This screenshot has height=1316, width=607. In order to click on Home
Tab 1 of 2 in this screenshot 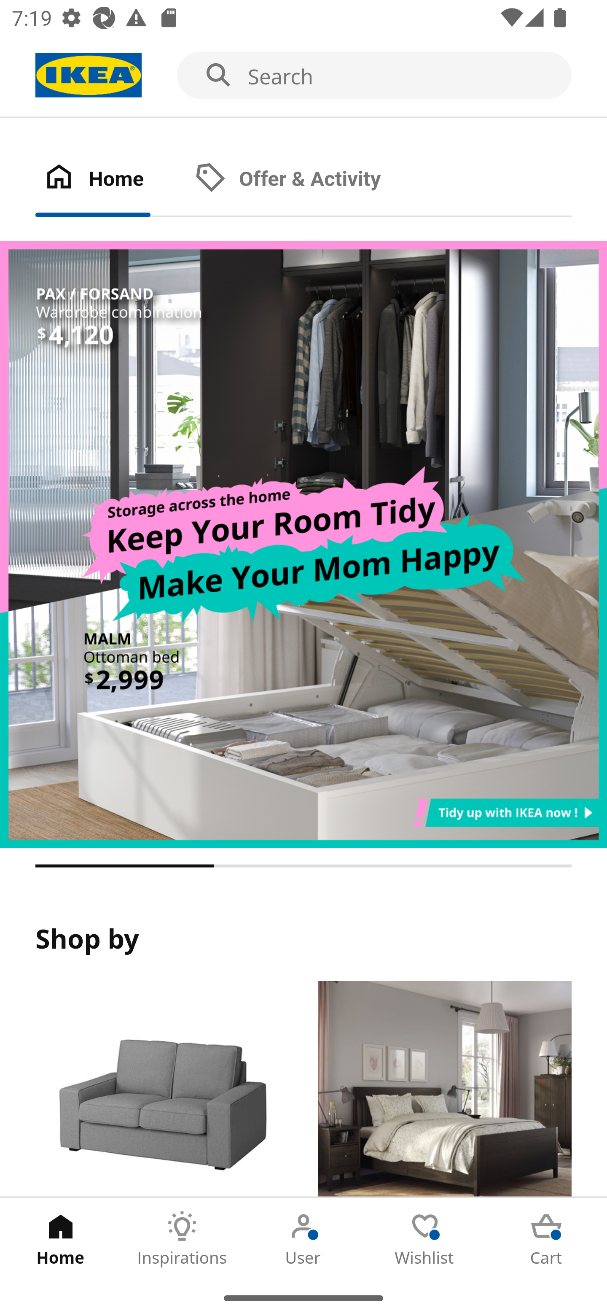, I will do `click(110, 179)`.